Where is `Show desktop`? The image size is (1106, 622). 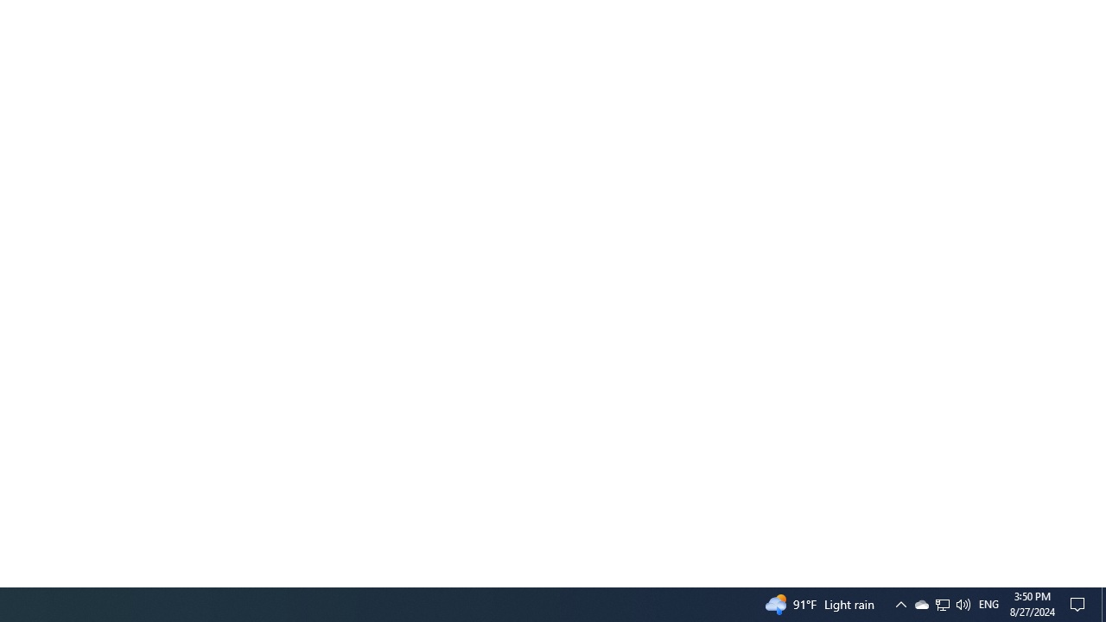
Show desktop is located at coordinates (921, 605).